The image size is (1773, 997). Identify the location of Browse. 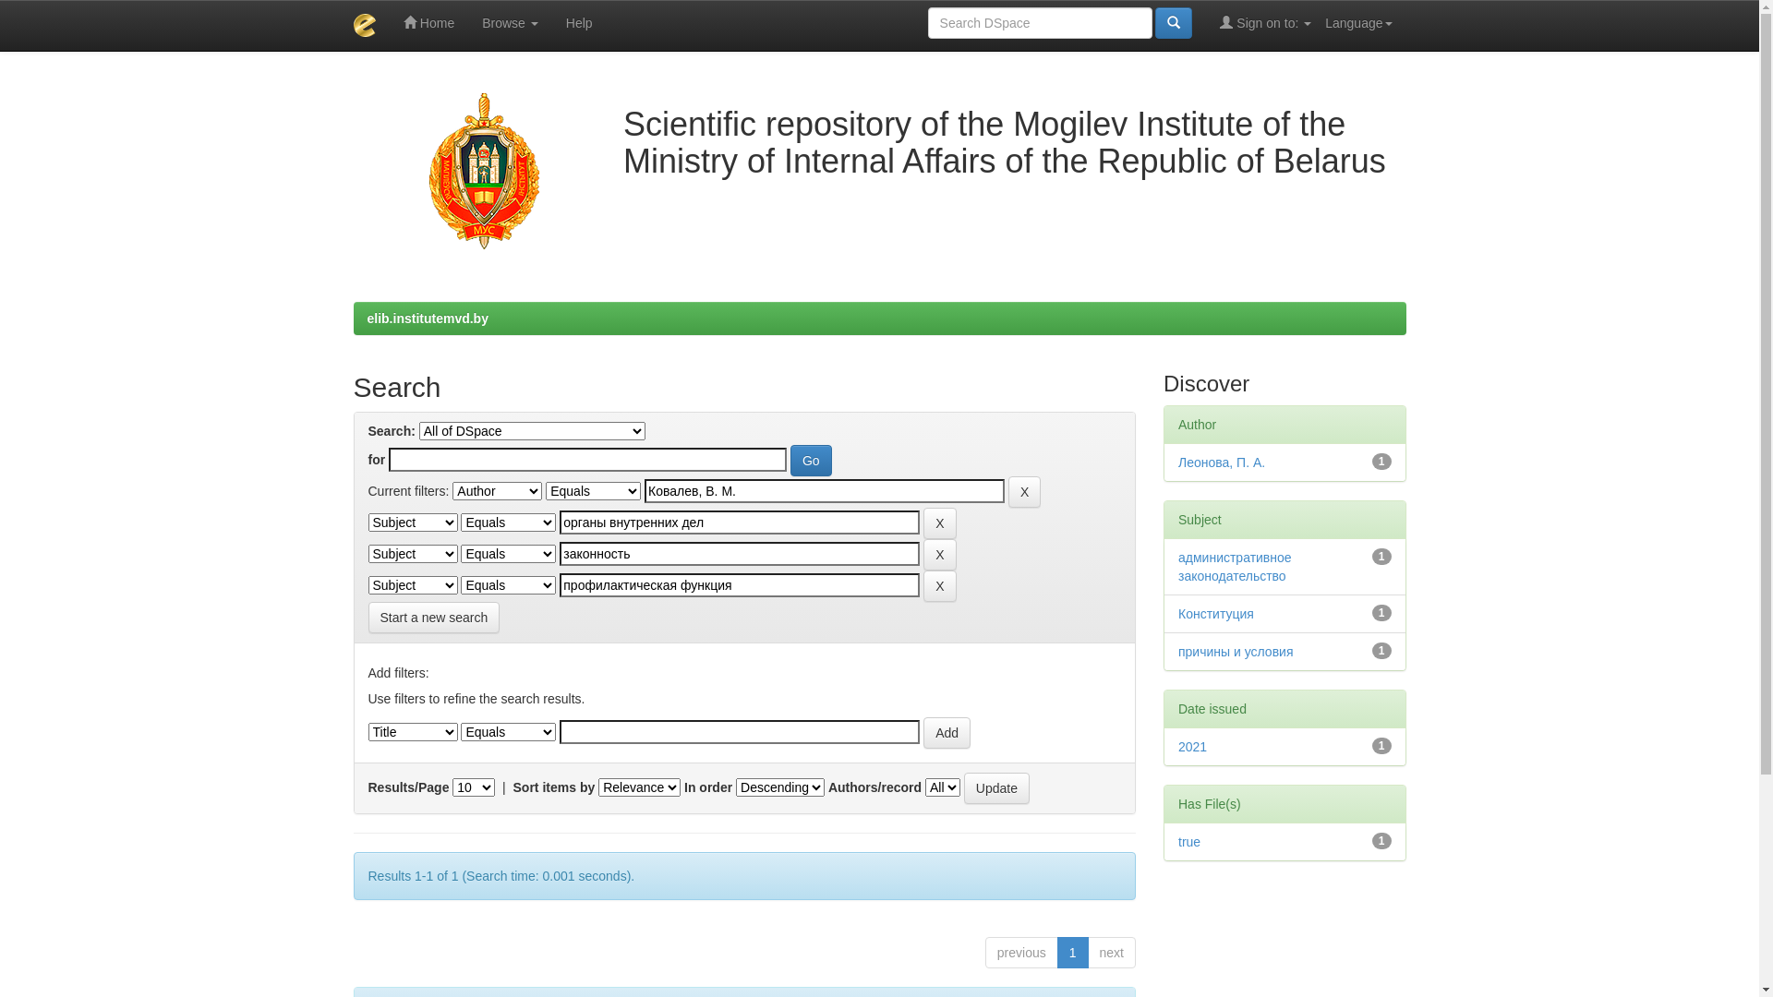
(510, 23).